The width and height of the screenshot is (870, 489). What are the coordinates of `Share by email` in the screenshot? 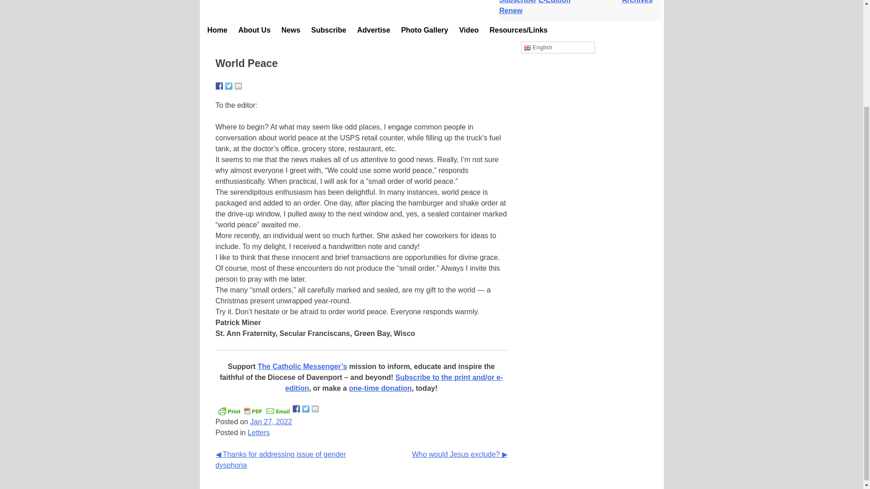 It's located at (327, 409).